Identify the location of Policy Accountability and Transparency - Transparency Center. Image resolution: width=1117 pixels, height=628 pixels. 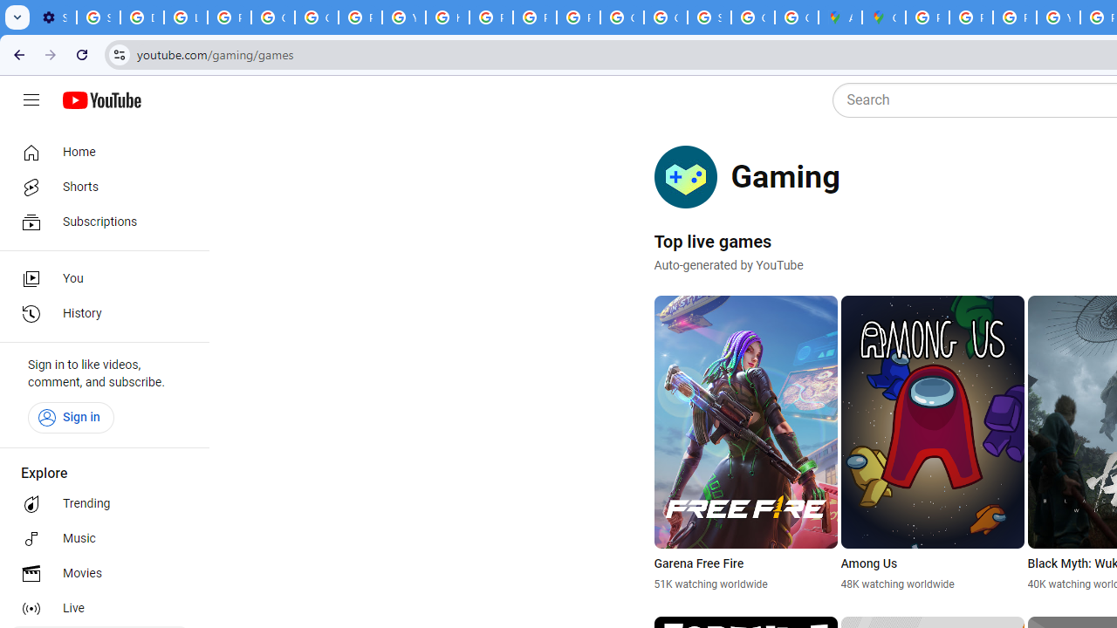
(927, 17).